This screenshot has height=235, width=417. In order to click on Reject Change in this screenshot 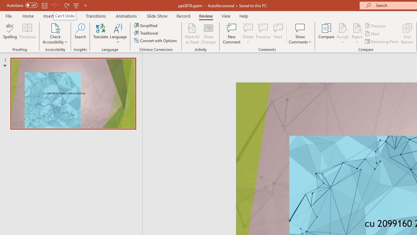, I will do `click(357, 27)`.